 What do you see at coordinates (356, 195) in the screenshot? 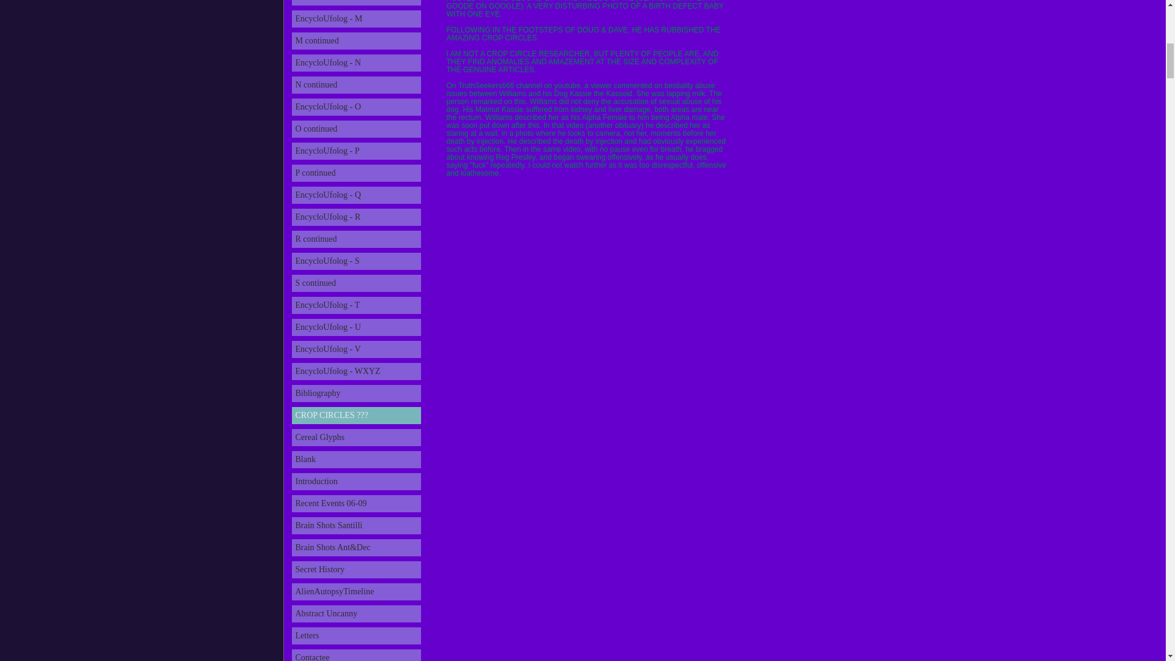
I see `EncycloUfolog - Q` at bounding box center [356, 195].